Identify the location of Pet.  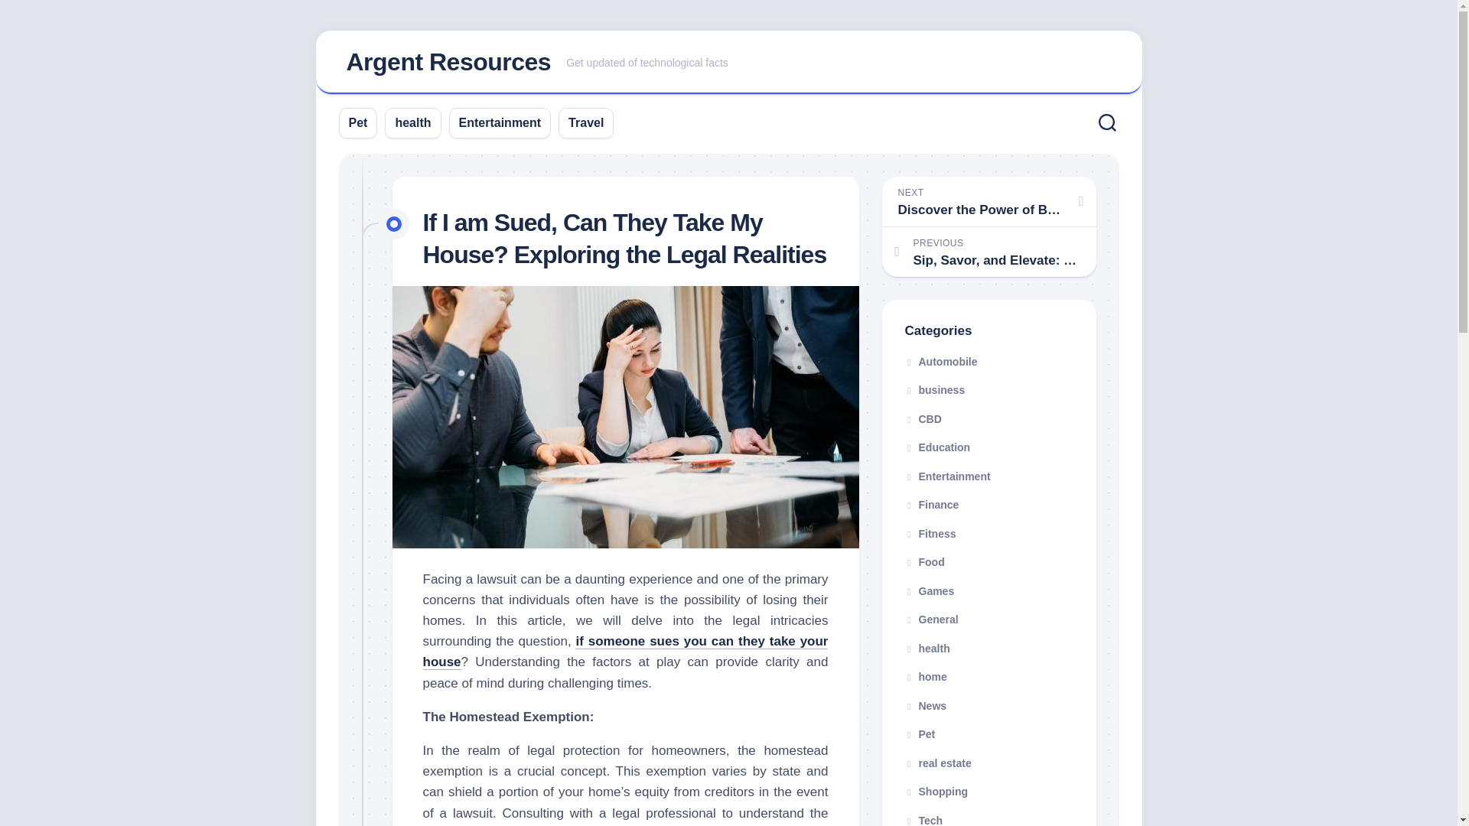
(920, 733).